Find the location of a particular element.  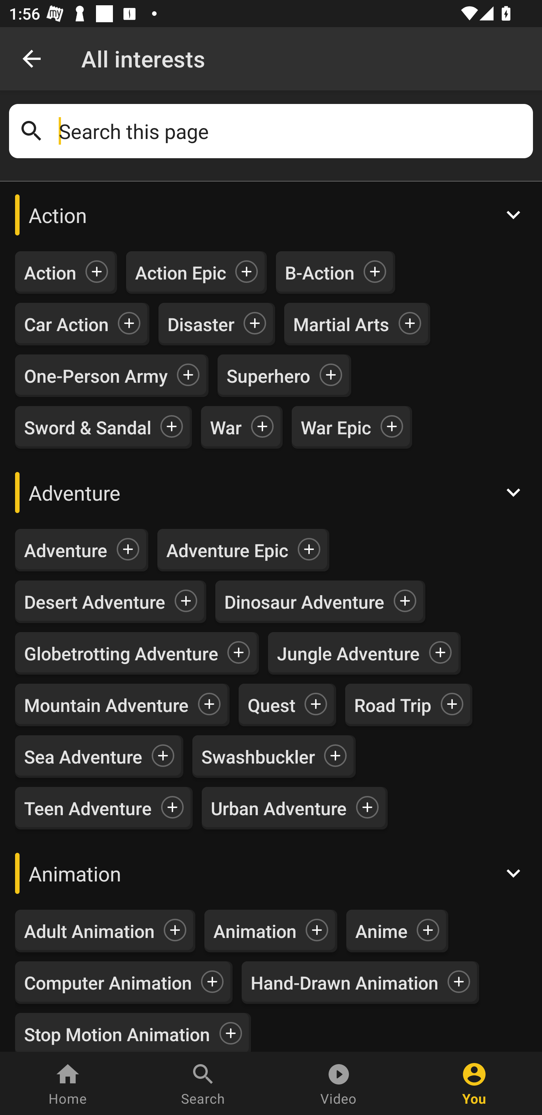

Animation is located at coordinates (255, 931).